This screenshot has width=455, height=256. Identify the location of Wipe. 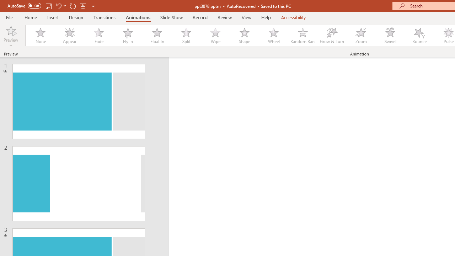
(215, 36).